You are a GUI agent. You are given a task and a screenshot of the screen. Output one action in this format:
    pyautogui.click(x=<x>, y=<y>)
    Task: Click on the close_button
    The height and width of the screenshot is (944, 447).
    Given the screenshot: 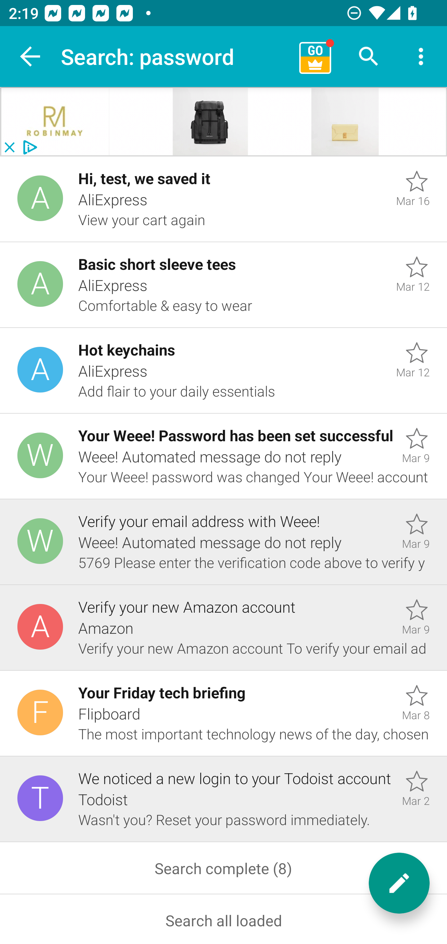 What is the action you would take?
    pyautogui.click(x=9, y=147)
    